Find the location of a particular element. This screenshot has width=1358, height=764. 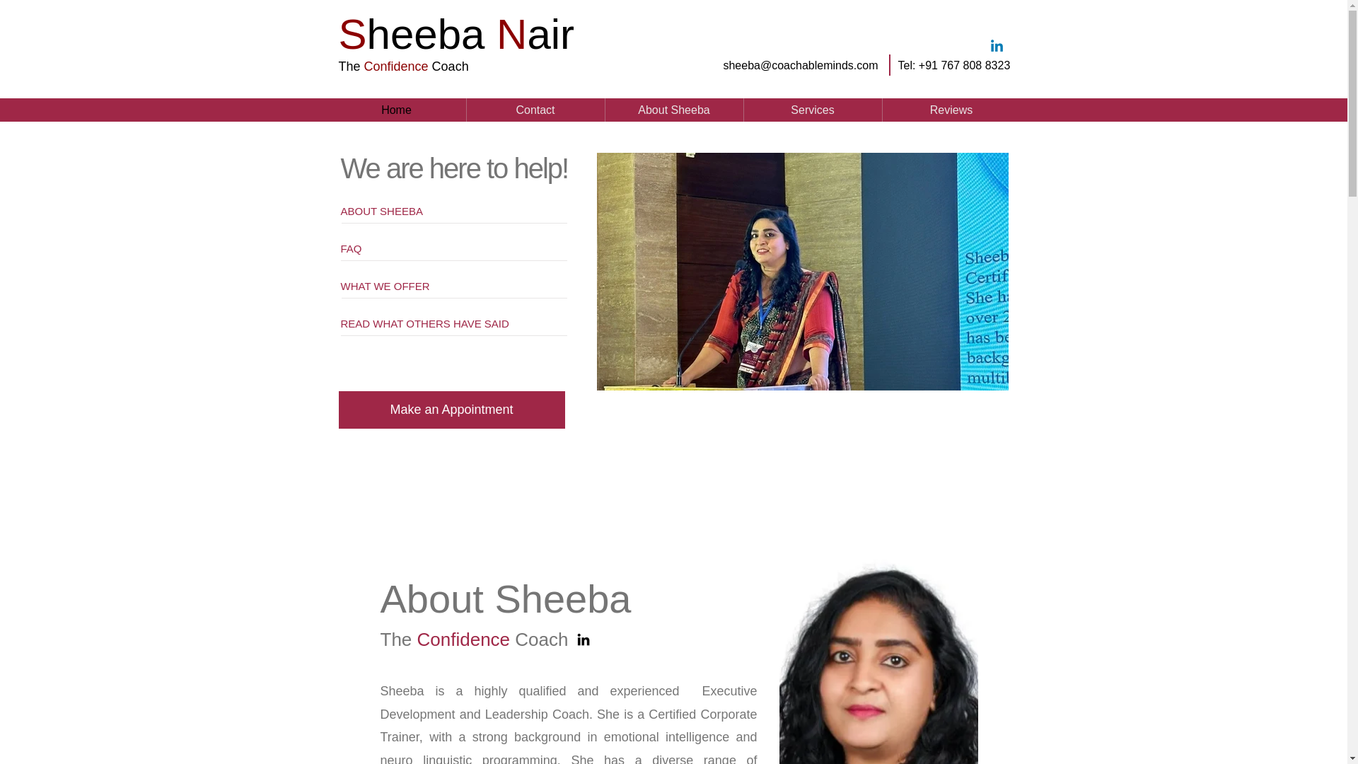

Home is located at coordinates (396, 110).